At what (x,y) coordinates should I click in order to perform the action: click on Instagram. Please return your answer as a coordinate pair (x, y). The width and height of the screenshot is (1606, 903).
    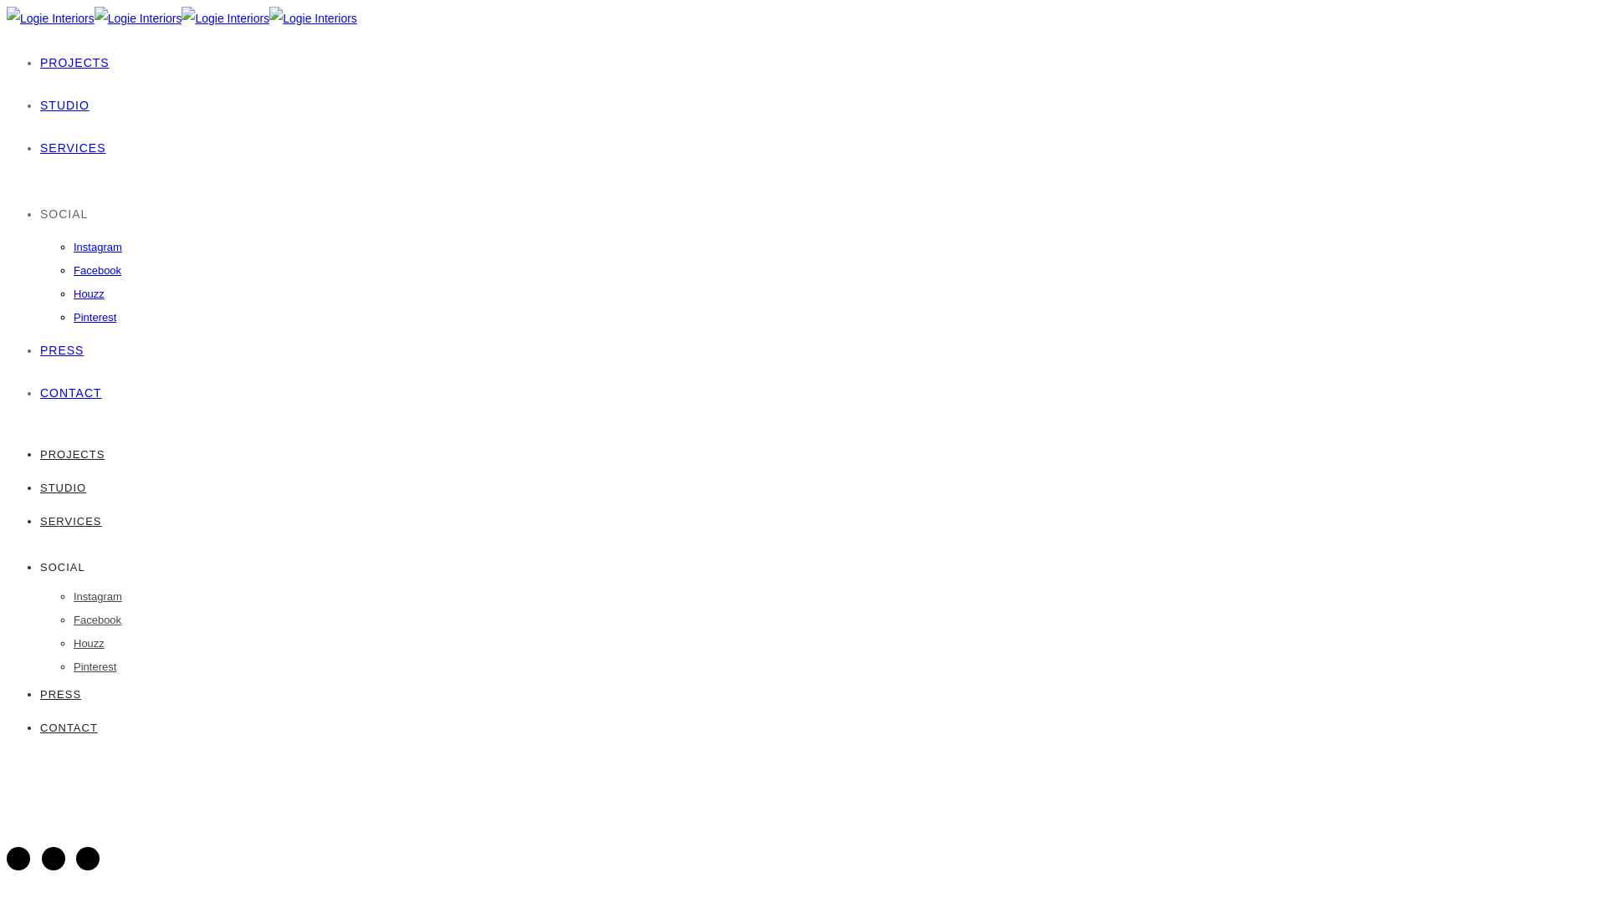
    Looking at the image, I should click on (98, 247).